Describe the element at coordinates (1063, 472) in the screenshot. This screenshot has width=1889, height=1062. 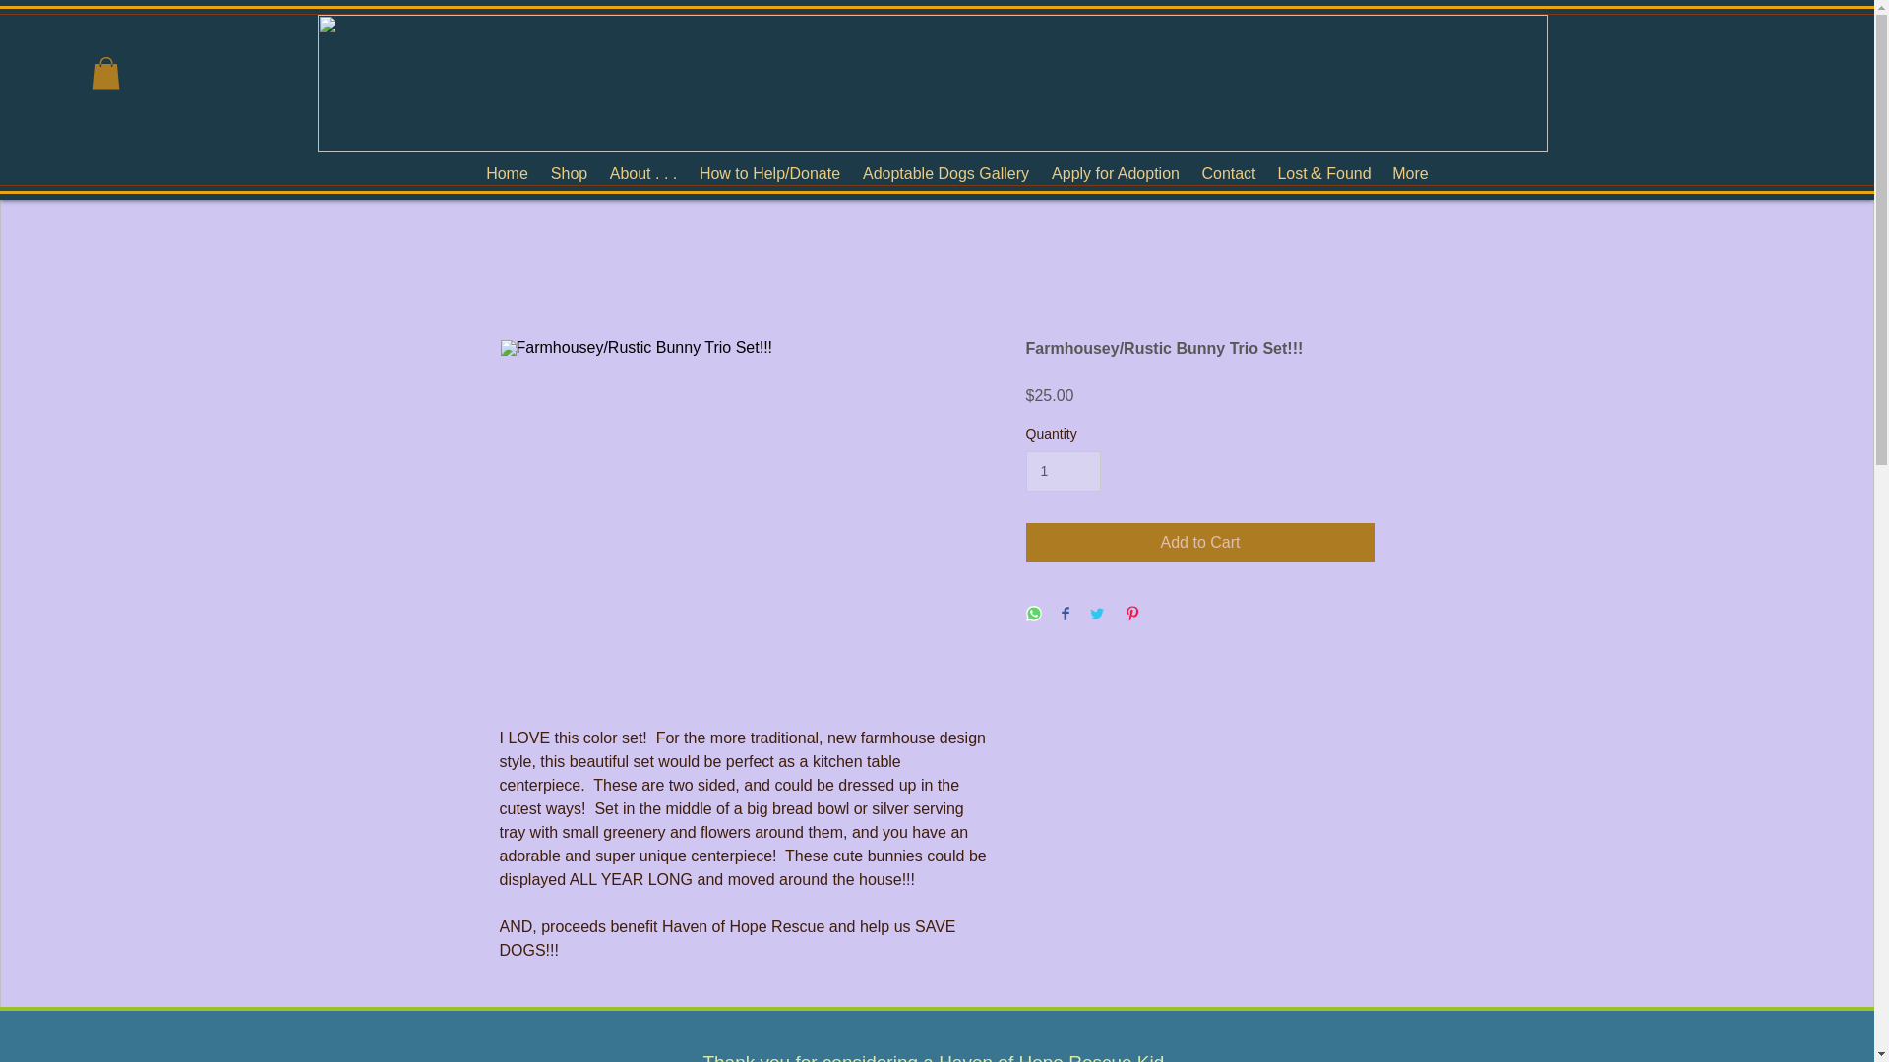
I see `1` at that location.